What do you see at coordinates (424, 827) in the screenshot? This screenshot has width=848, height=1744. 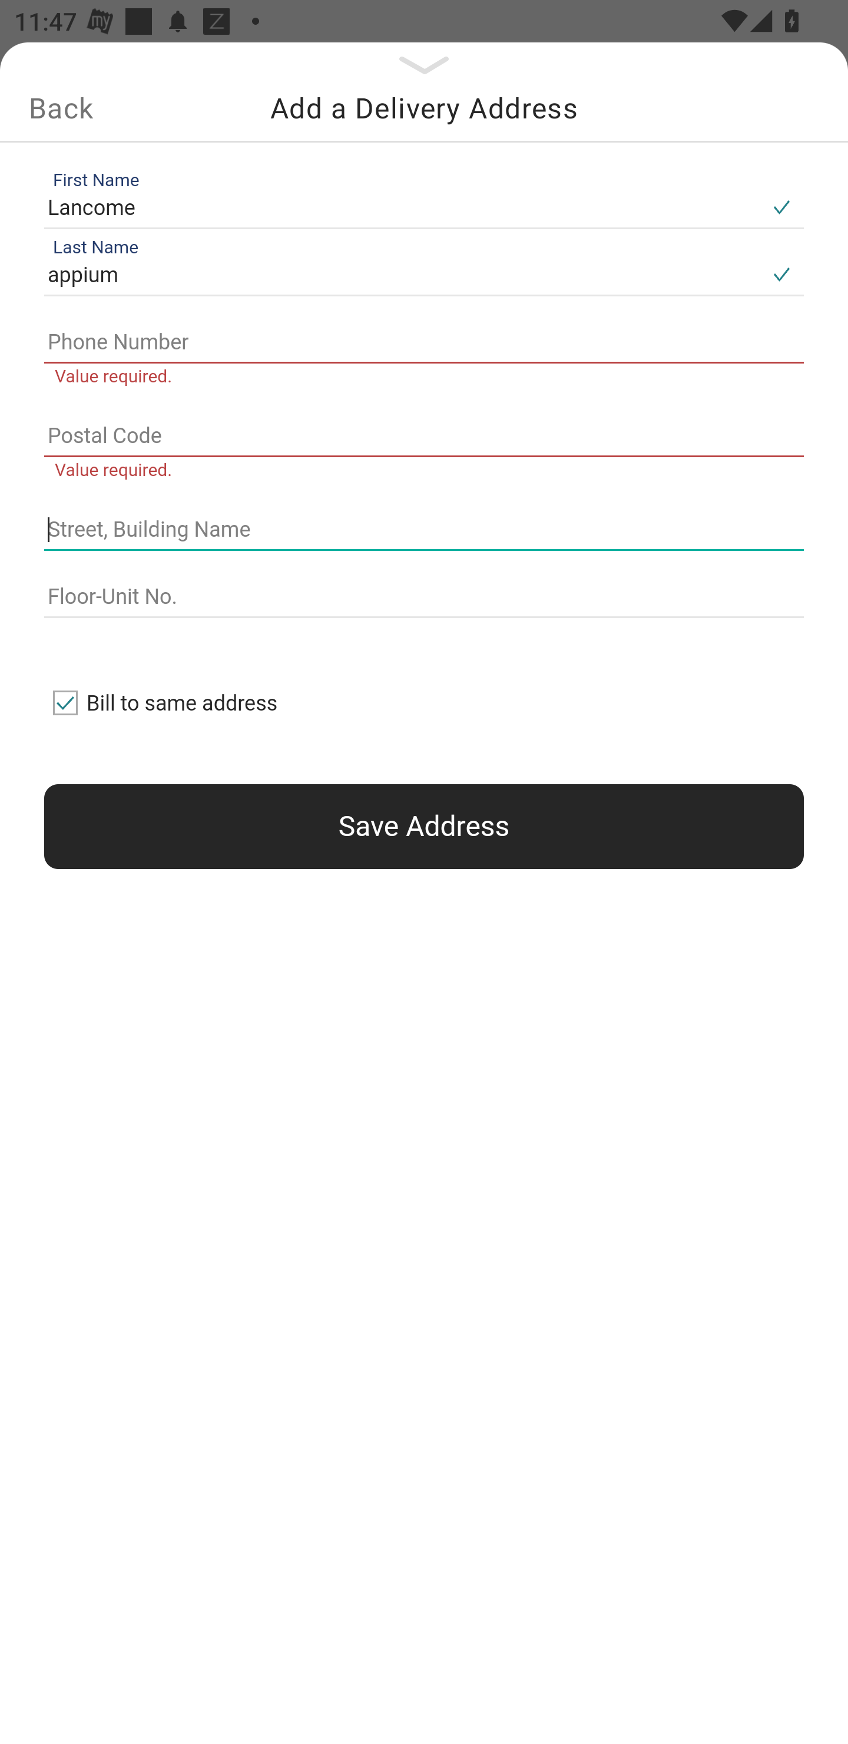 I see `Save Address` at bounding box center [424, 827].